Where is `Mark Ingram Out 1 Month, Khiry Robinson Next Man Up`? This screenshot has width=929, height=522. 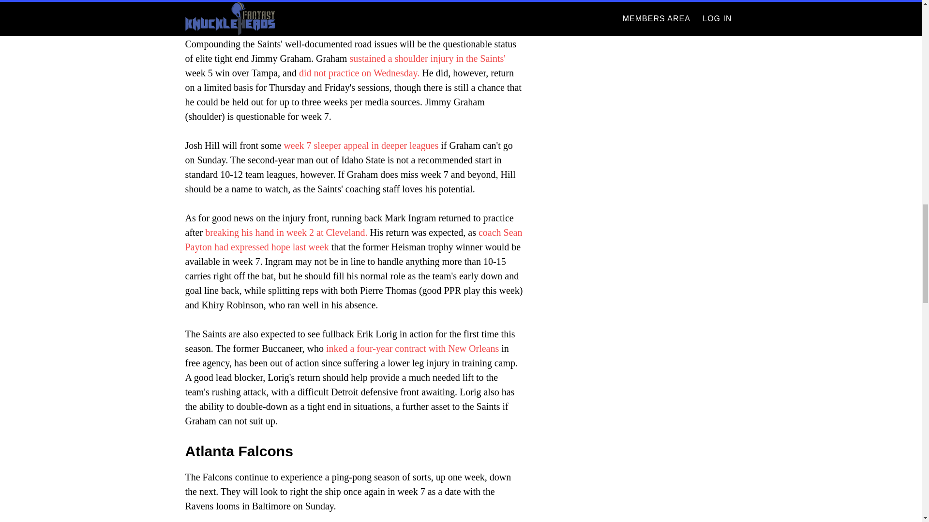 Mark Ingram Out 1 Month, Khiry Robinson Next Man Up is located at coordinates (286, 232).